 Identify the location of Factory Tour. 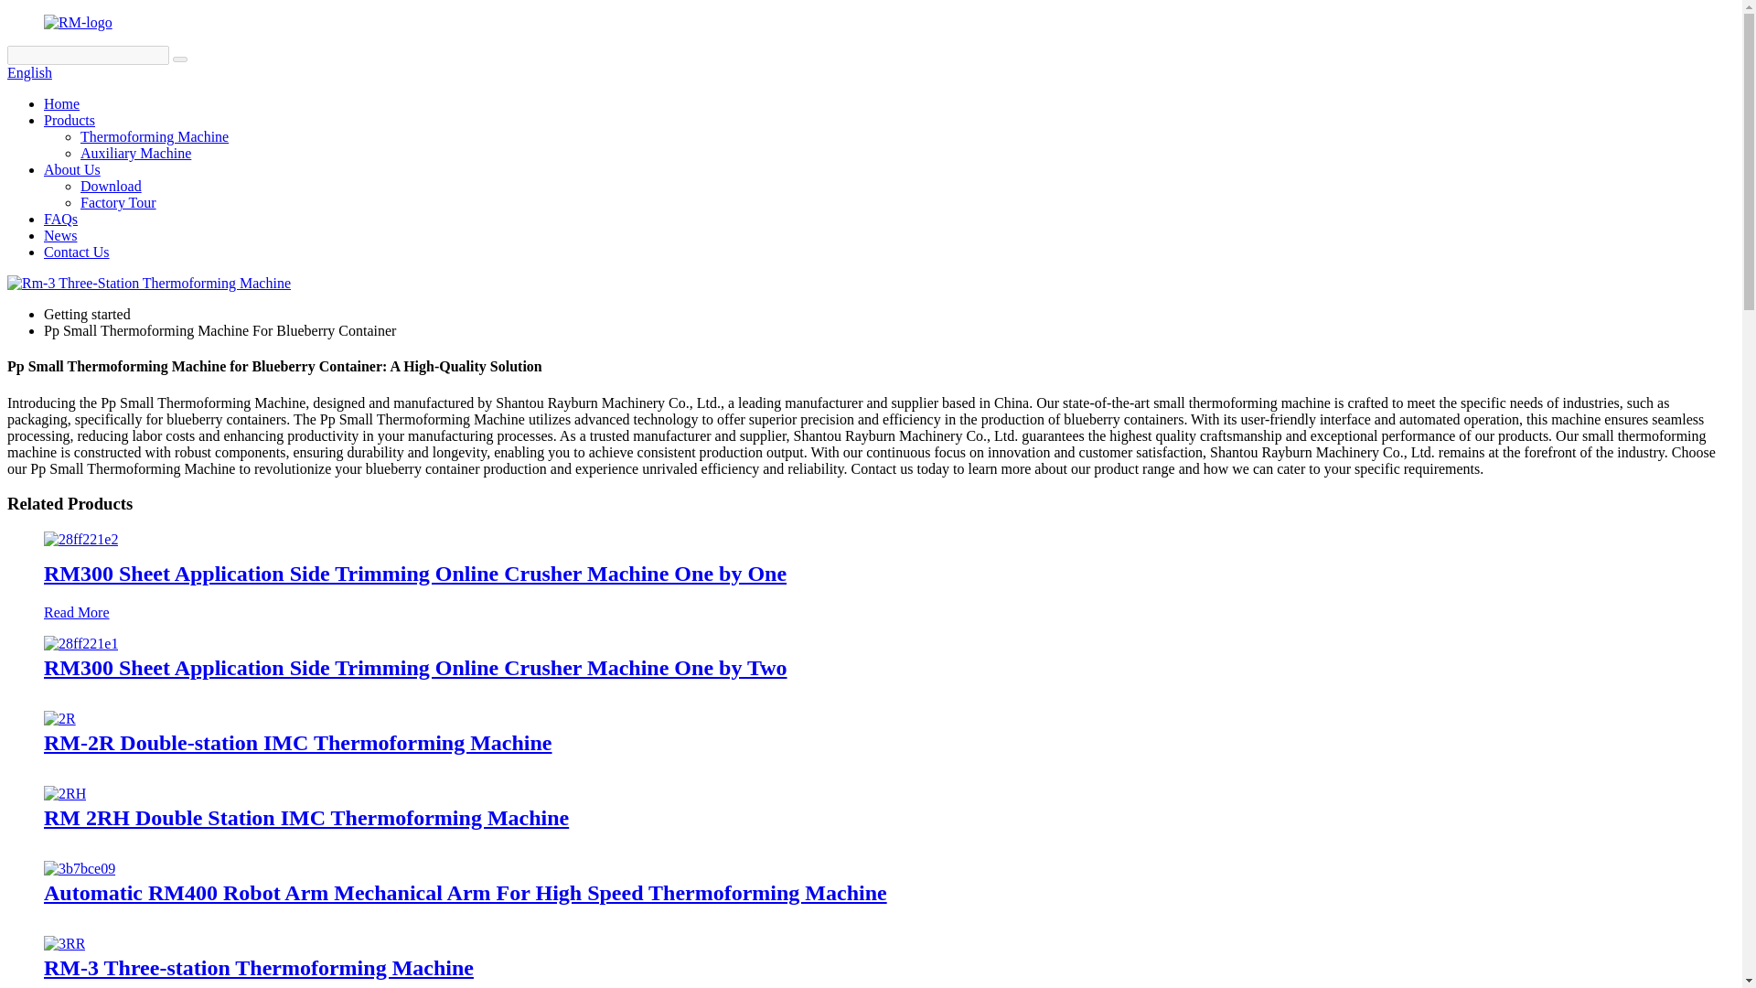
(118, 202).